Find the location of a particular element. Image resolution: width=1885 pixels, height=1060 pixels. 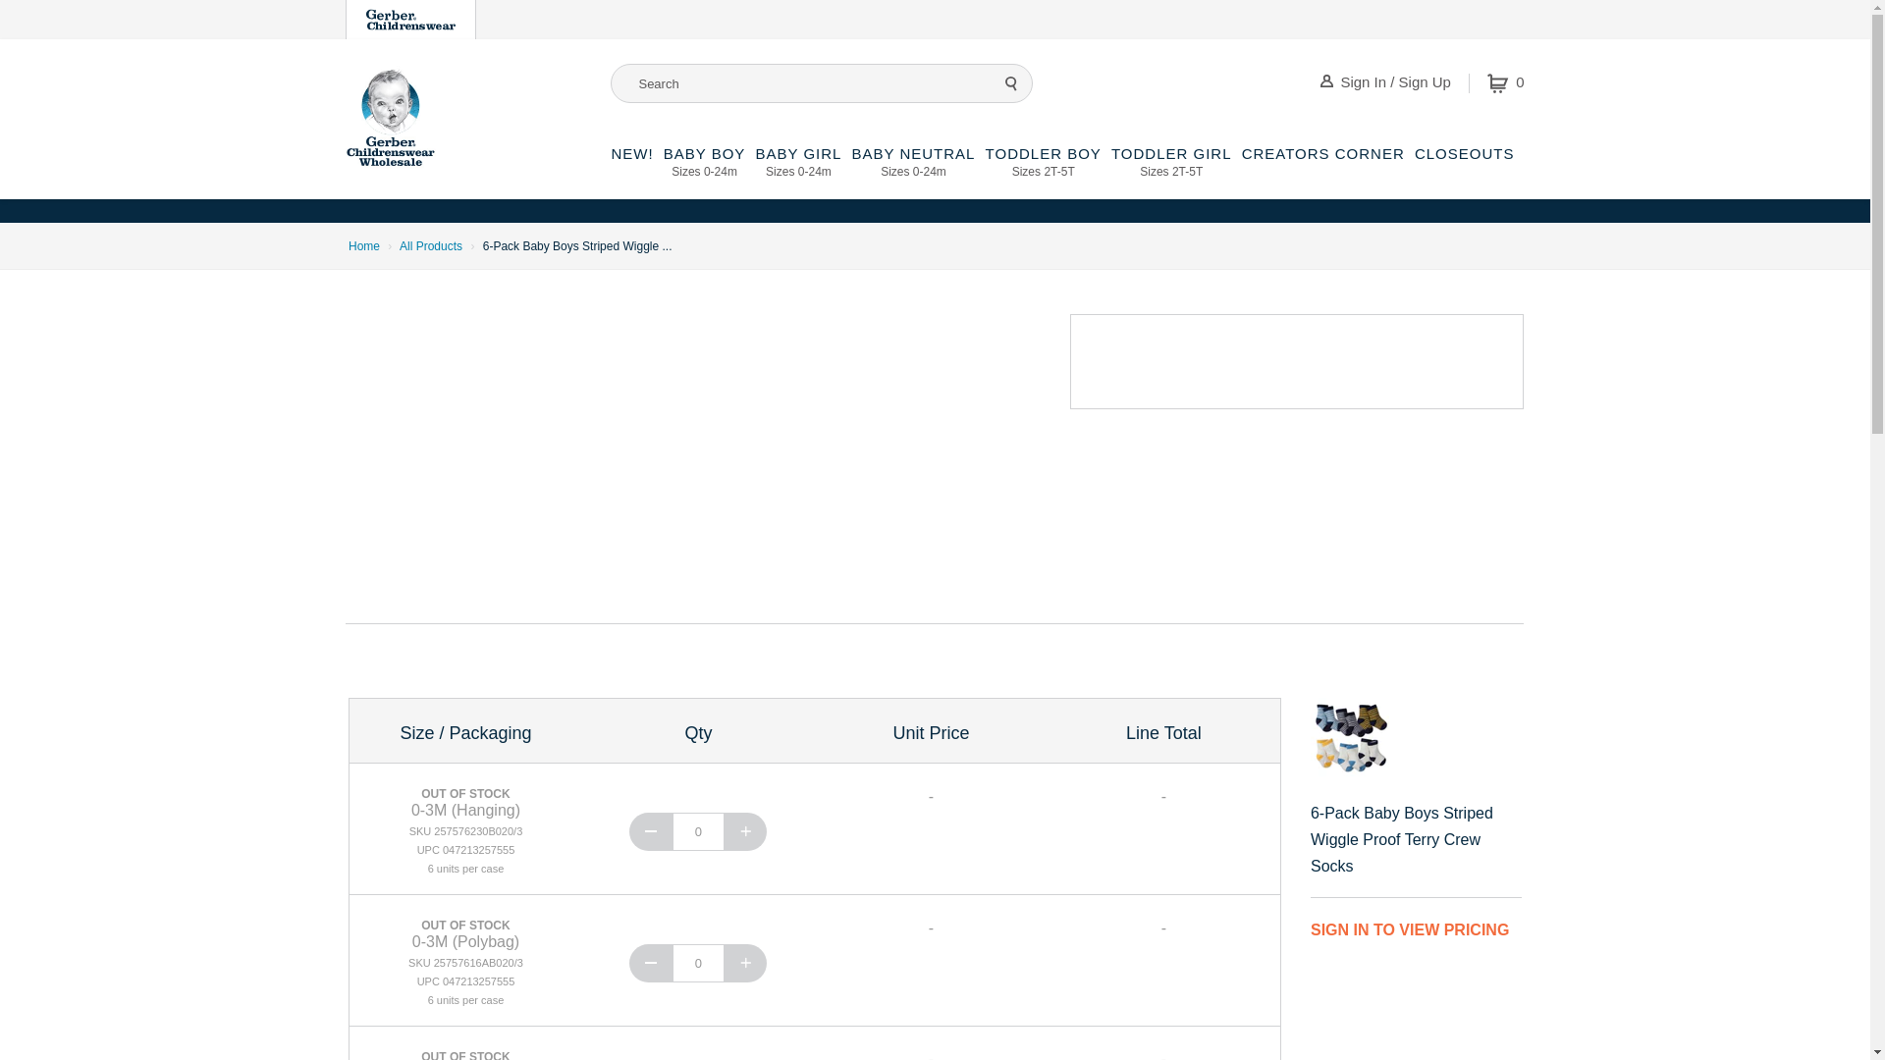

Gerber Childrenswear is located at coordinates (364, 246).